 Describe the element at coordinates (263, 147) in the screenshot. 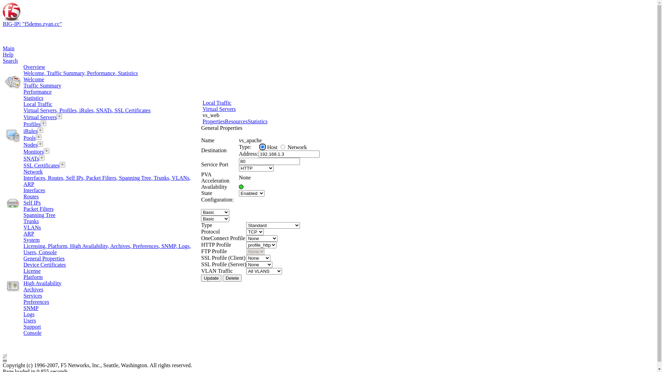

I see `host` at that location.